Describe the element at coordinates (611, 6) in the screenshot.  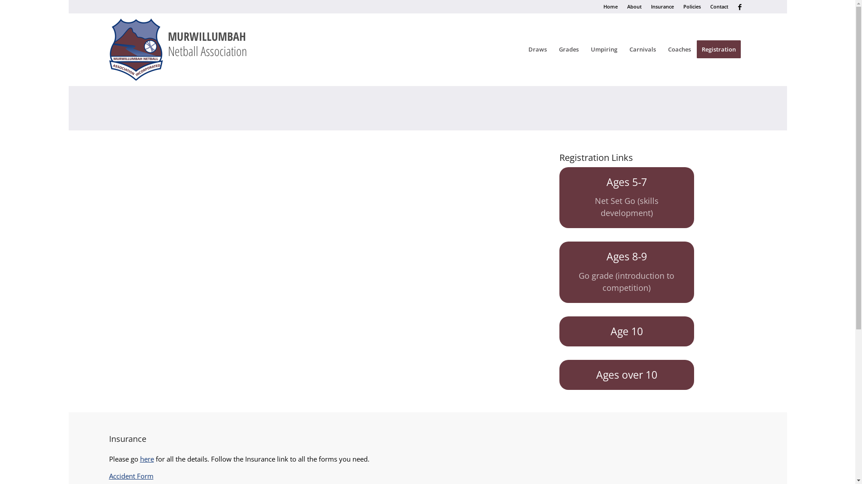
I see `Home` at that location.